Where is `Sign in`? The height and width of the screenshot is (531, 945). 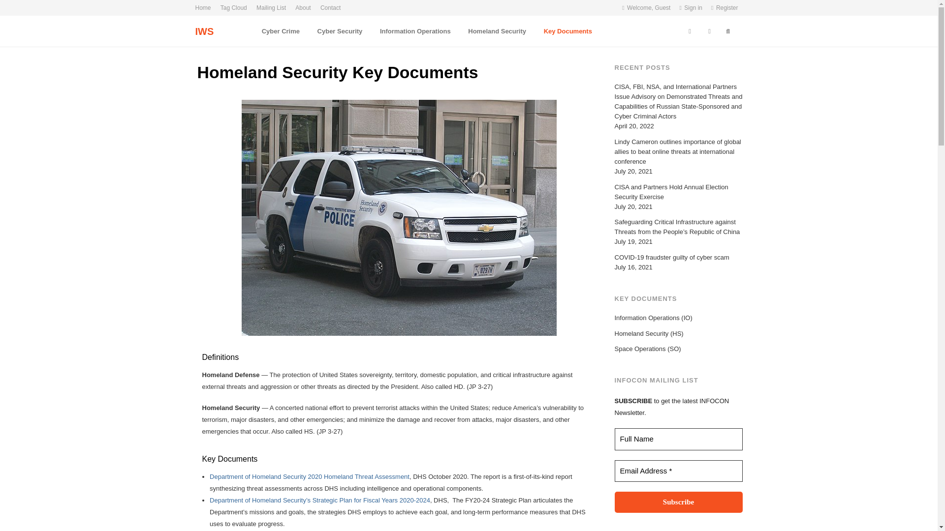
Sign in is located at coordinates (691, 8).